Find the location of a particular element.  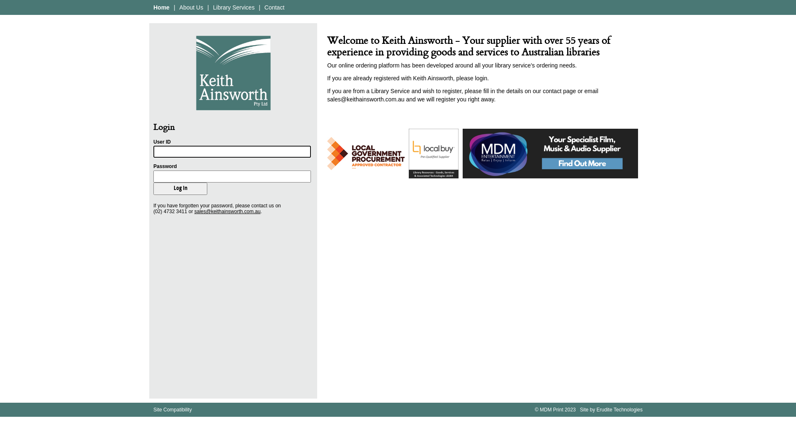

Erudite Technologies is located at coordinates (619, 410).